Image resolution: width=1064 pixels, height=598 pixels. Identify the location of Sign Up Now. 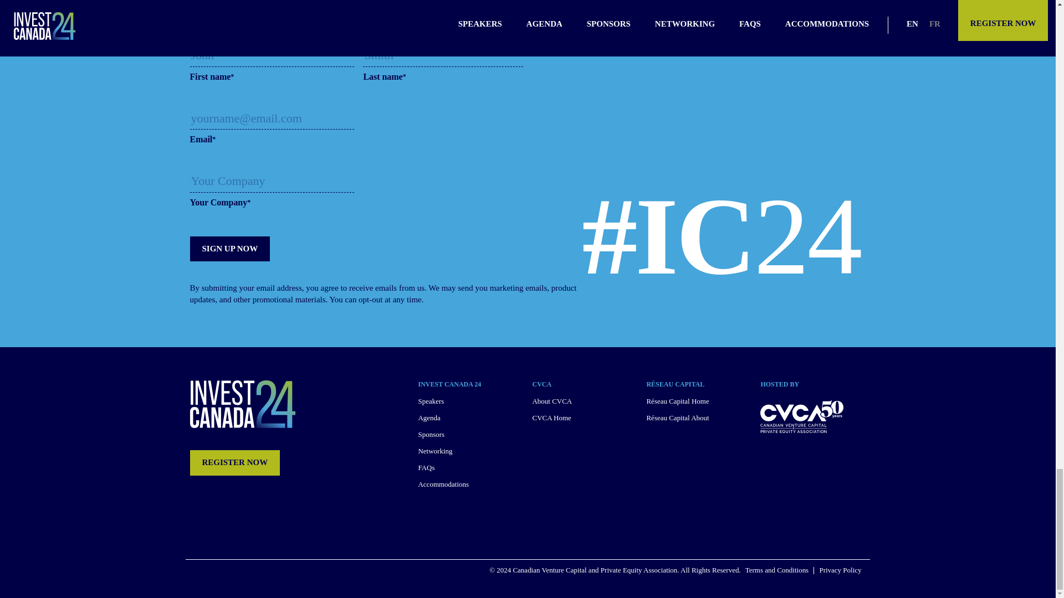
(229, 248).